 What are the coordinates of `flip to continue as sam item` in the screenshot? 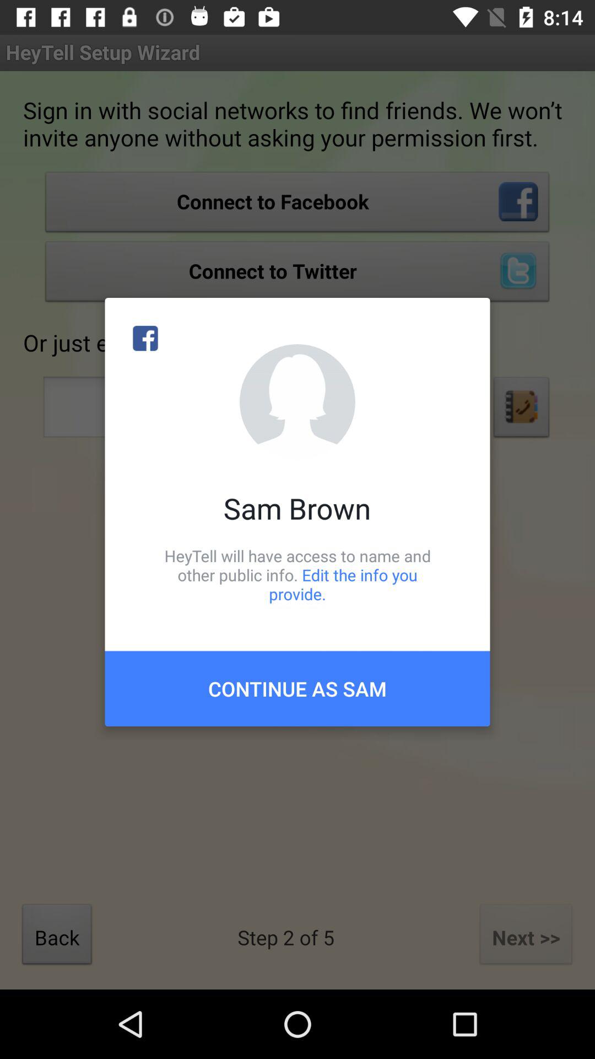 It's located at (297, 688).